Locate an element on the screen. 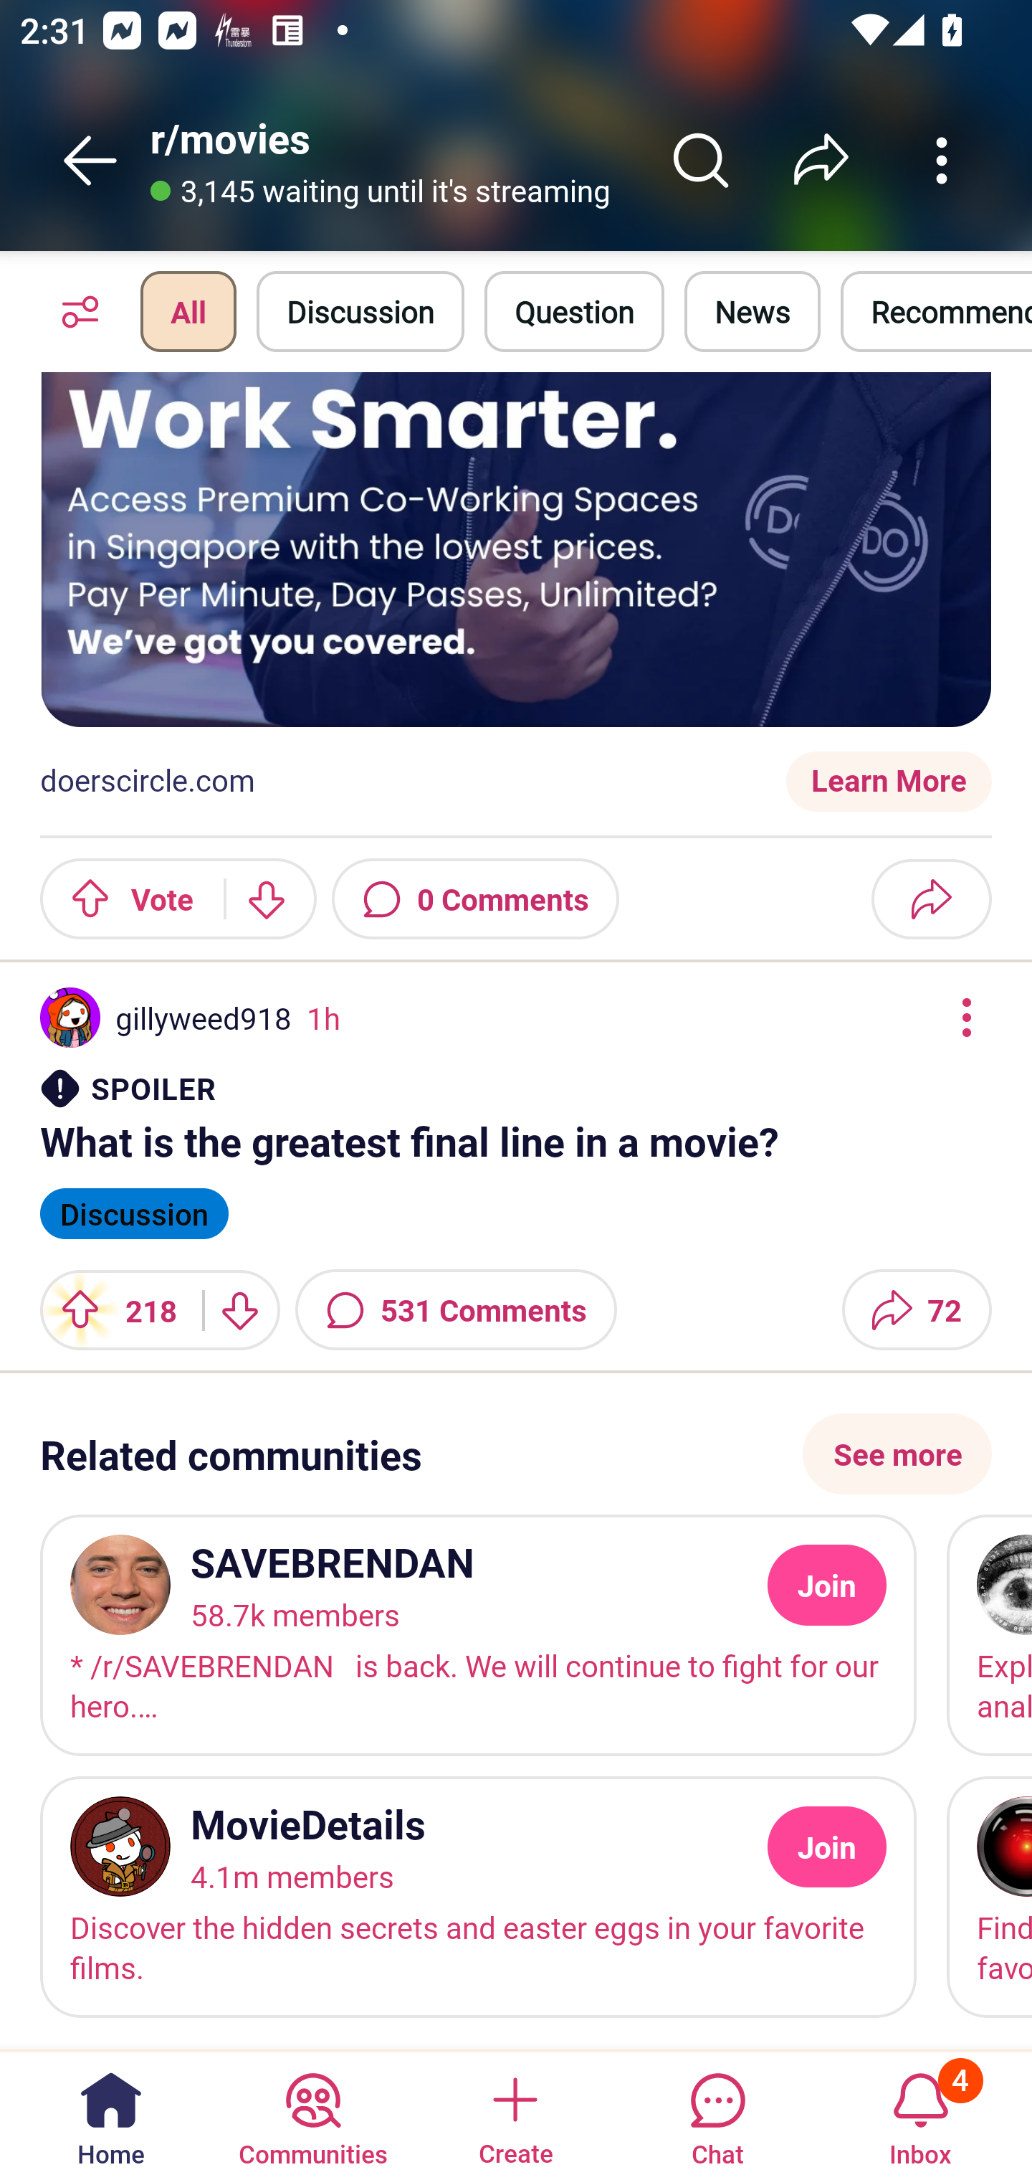 The height and width of the screenshot is (2180, 1032). More community actions is located at coordinates (942, 160).